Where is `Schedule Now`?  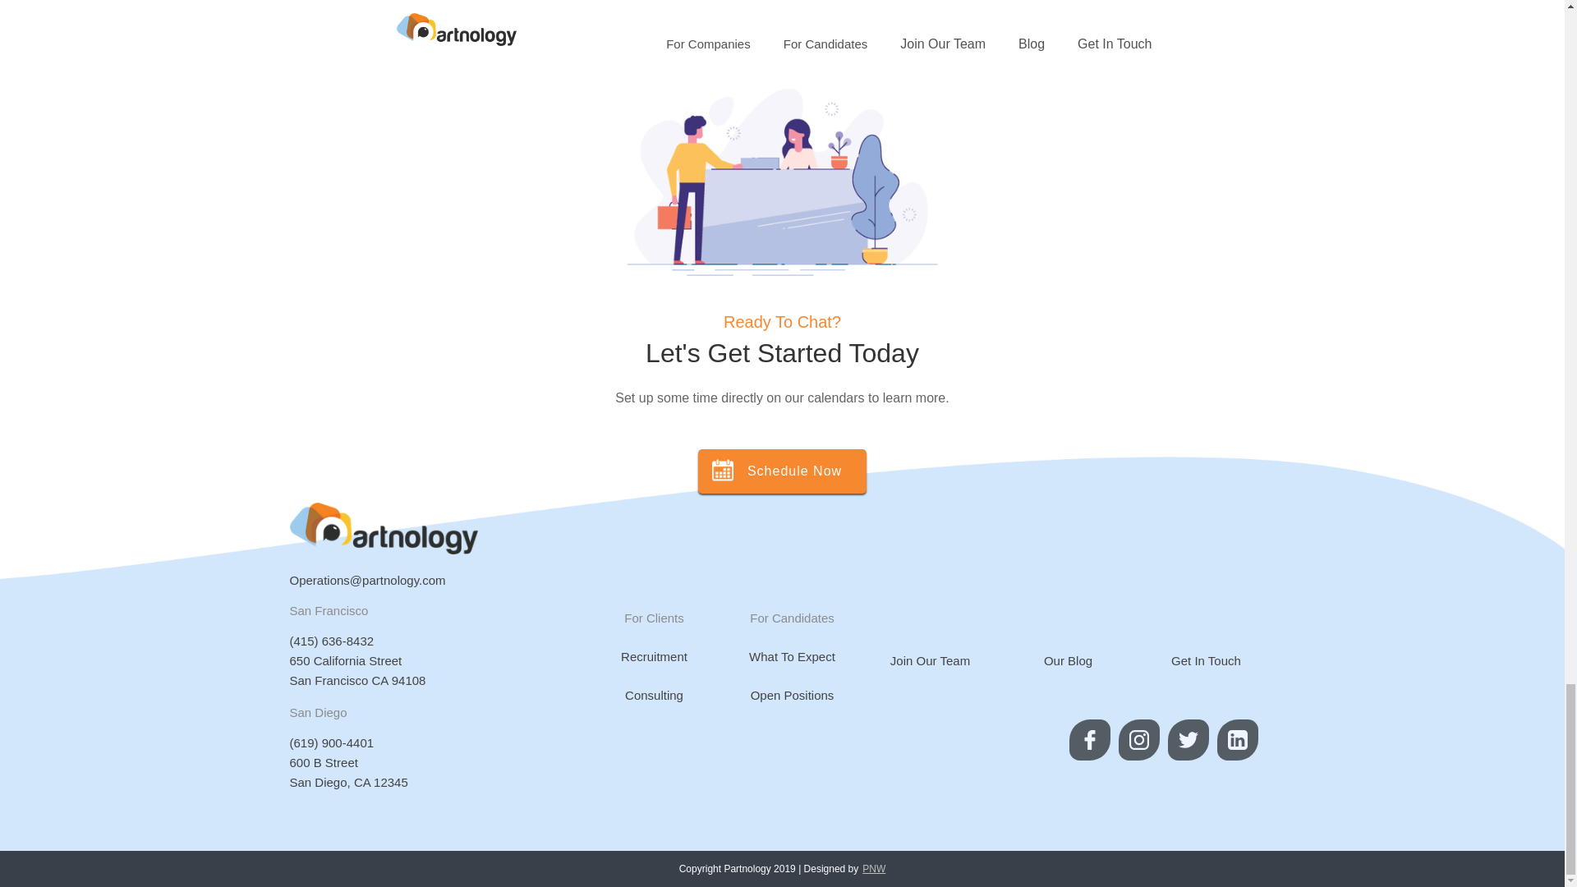
Schedule Now is located at coordinates (792, 696).